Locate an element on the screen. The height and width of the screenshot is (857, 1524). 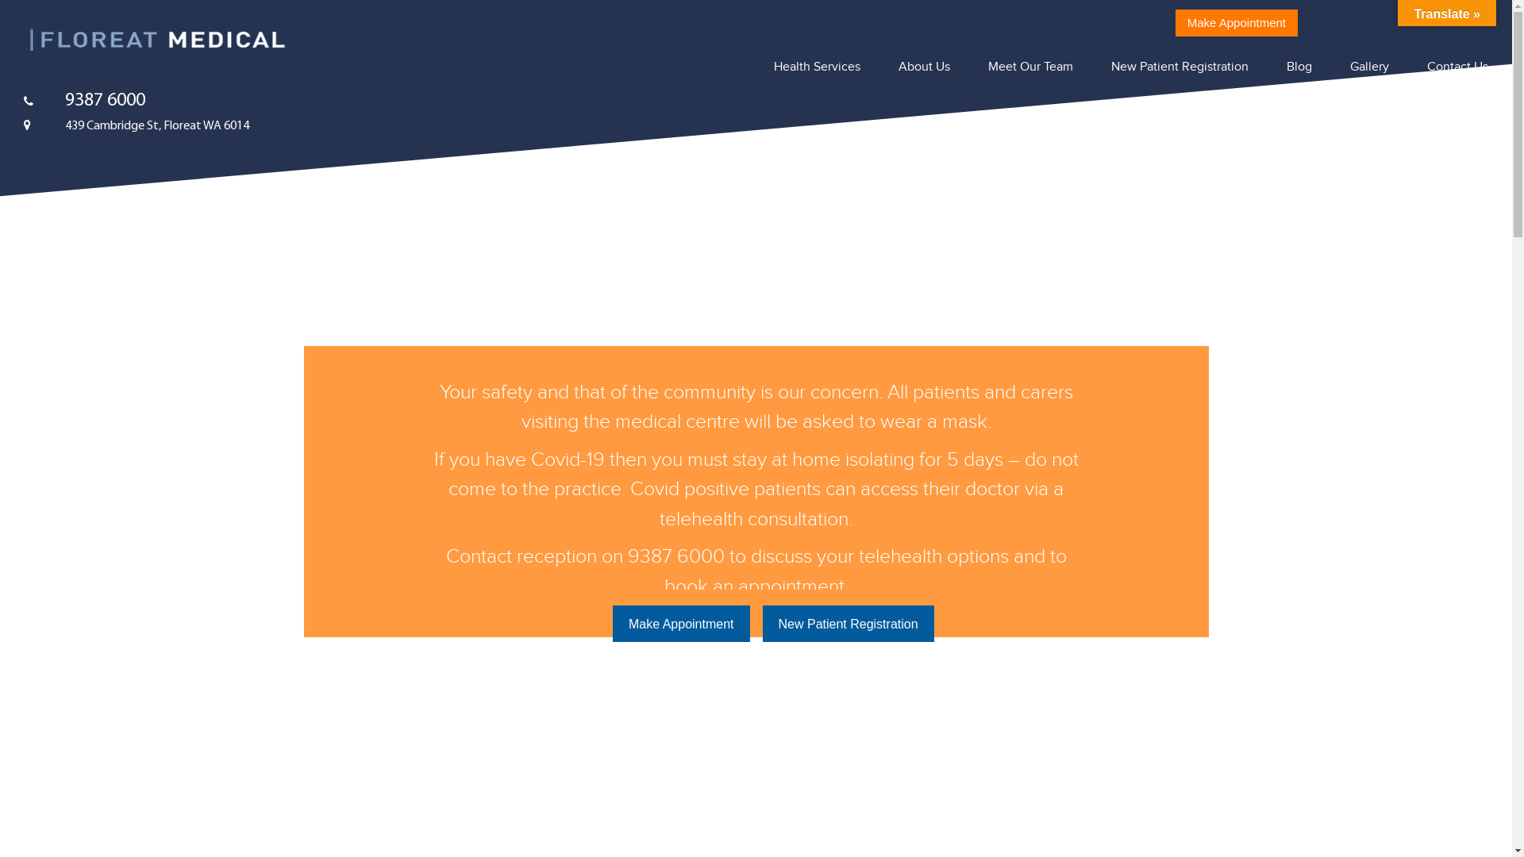
Gallery is located at coordinates (1370, 67).